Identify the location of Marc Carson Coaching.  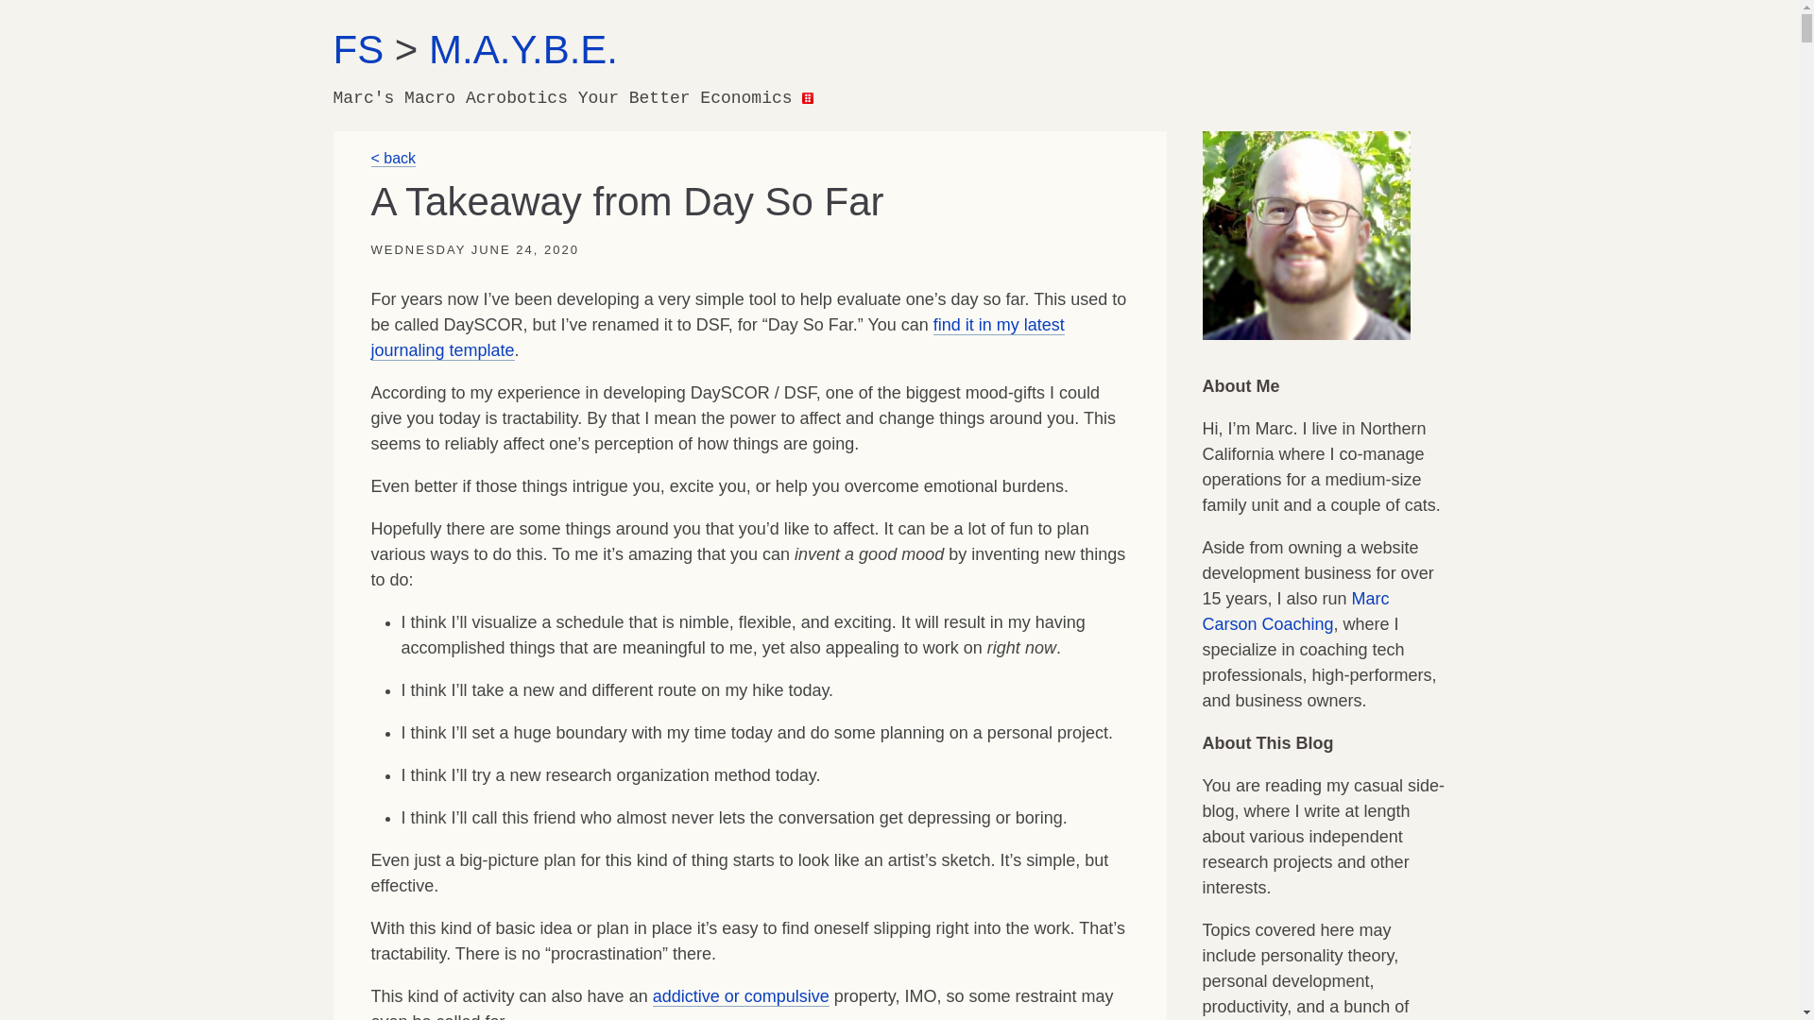
(1294, 611).